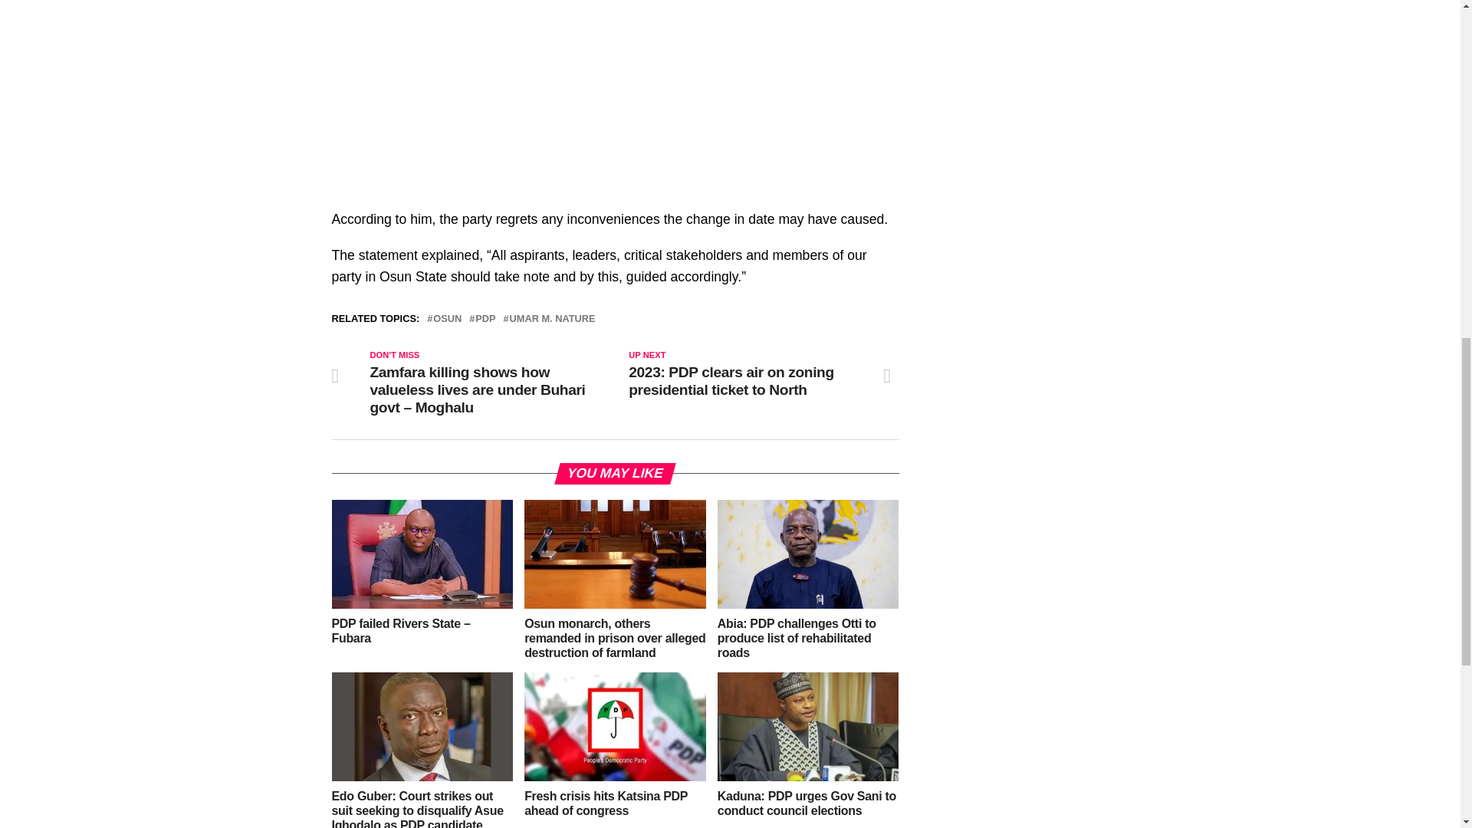 The height and width of the screenshot is (828, 1472). Describe the element at coordinates (447, 319) in the screenshot. I see `OSUN` at that location.